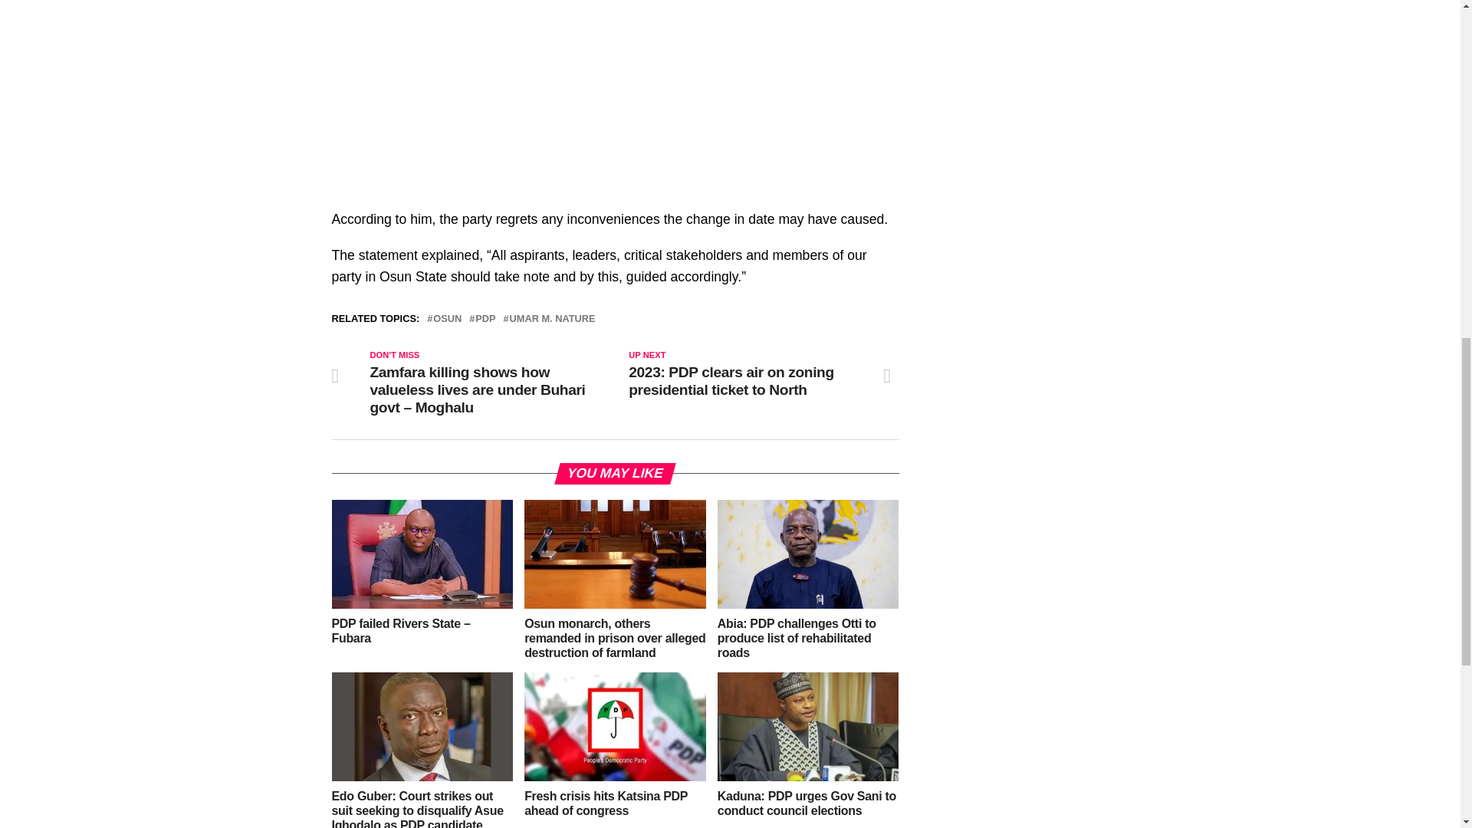 The height and width of the screenshot is (828, 1472). Describe the element at coordinates (447, 319) in the screenshot. I see `OSUN` at that location.